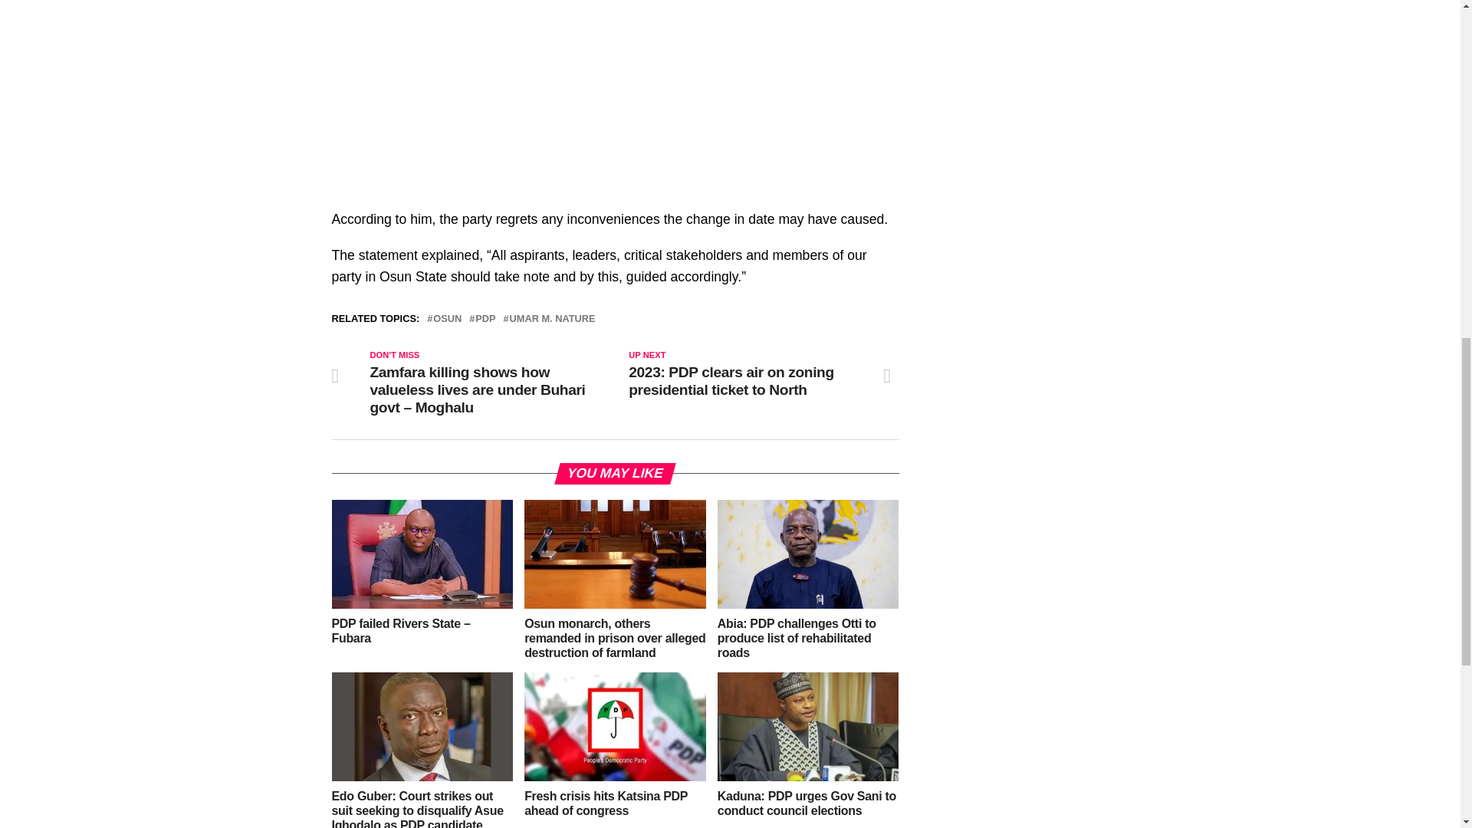 The height and width of the screenshot is (828, 1472). Describe the element at coordinates (447, 319) in the screenshot. I see `OSUN` at that location.